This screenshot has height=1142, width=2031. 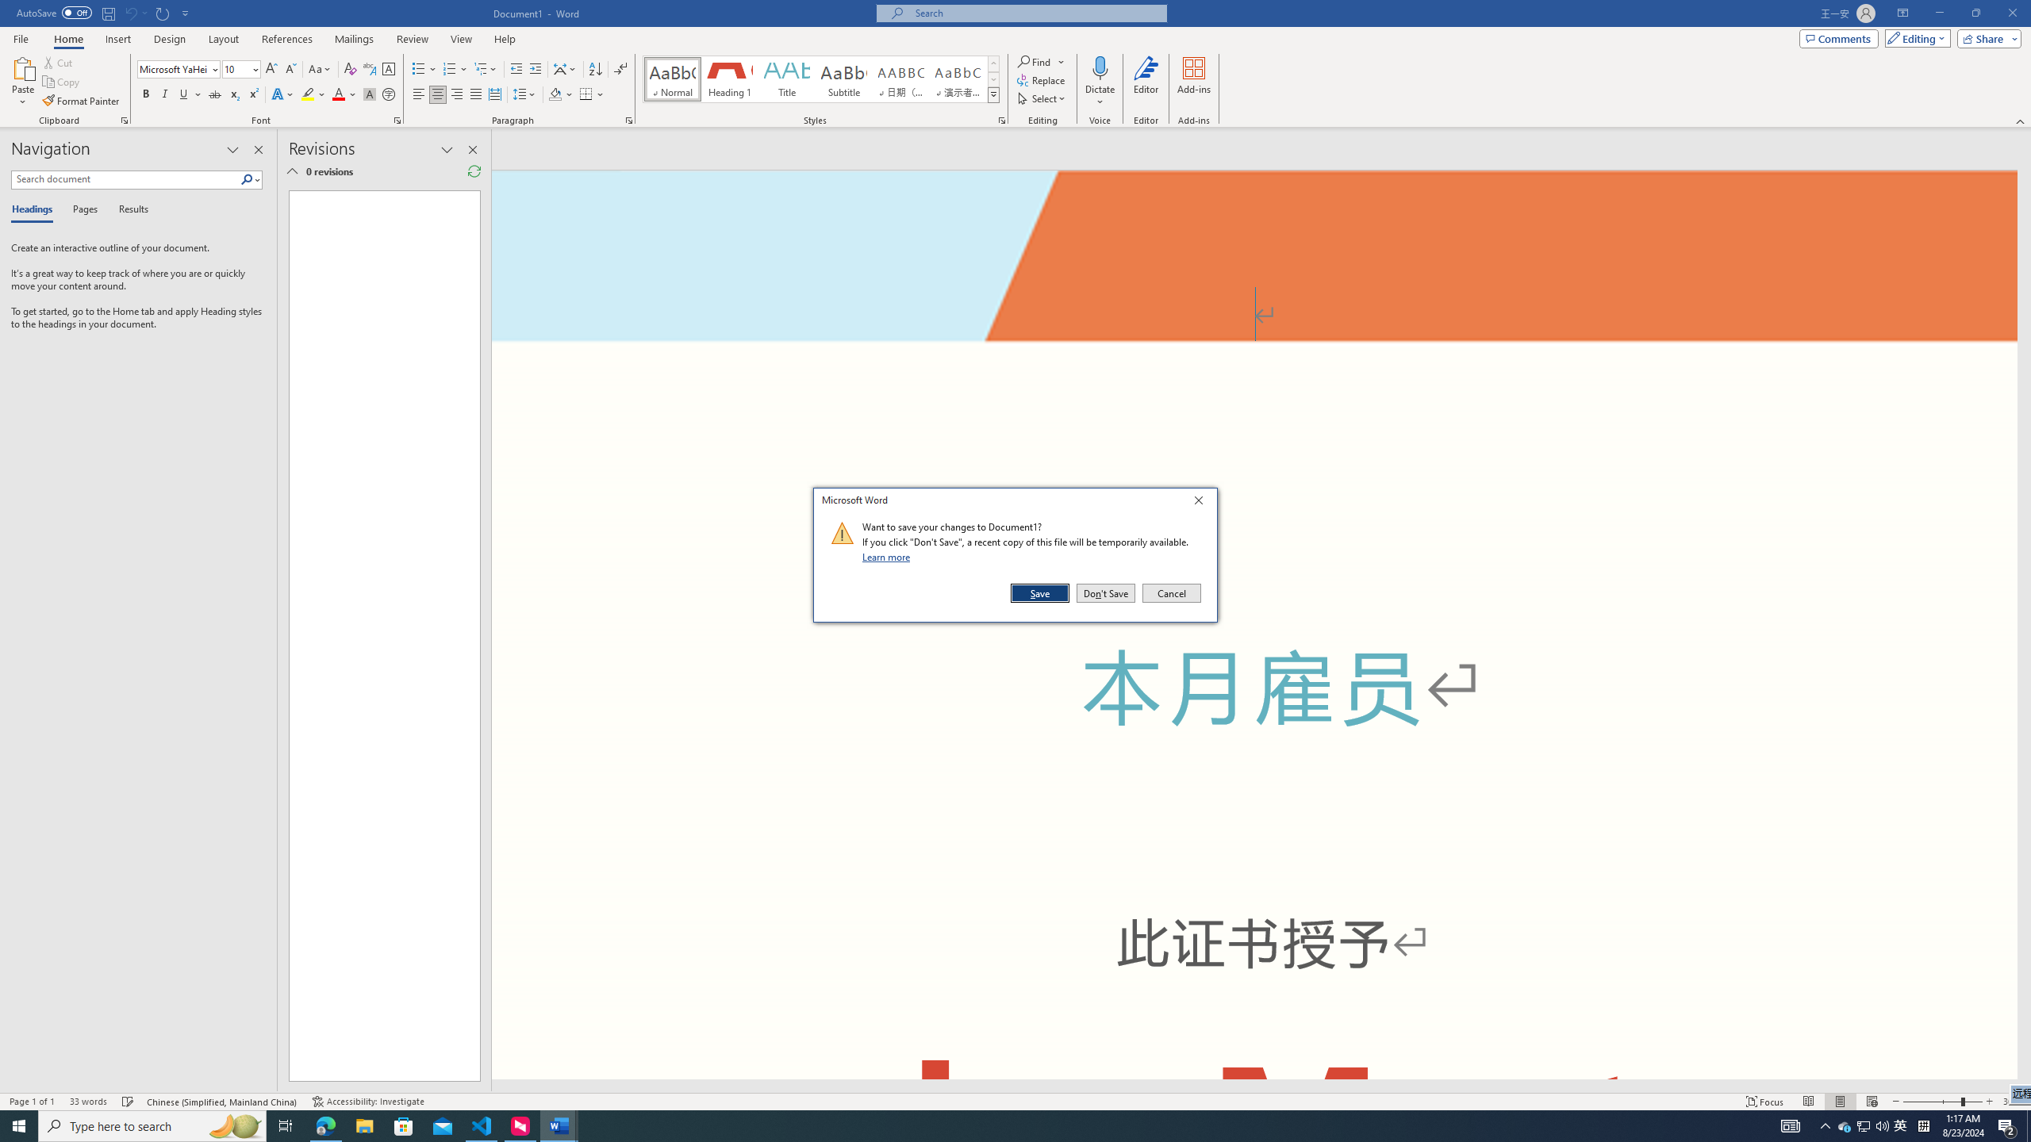 I want to click on Language Chinese (Simplified, Mainland China), so click(x=224, y=1102).